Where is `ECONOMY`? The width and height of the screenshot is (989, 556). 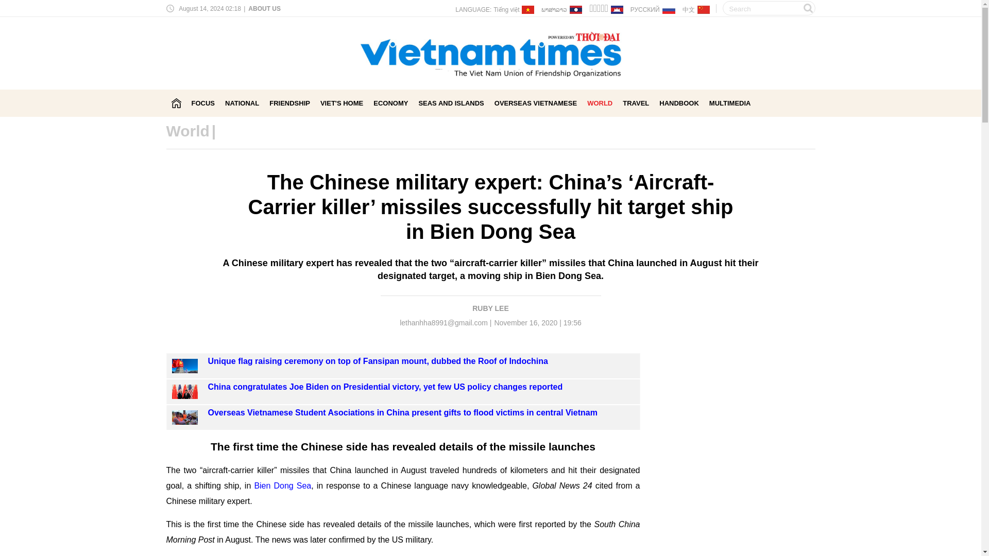
ECONOMY is located at coordinates (390, 103).